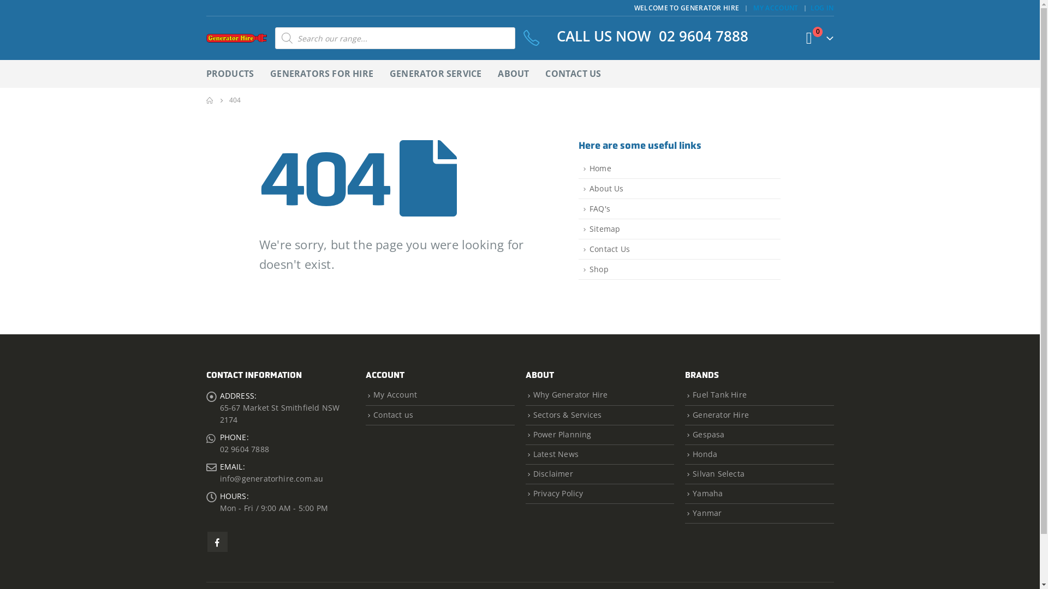 This screenshot has width=1048, height=589. I want to click on Home, so click(680, 169).